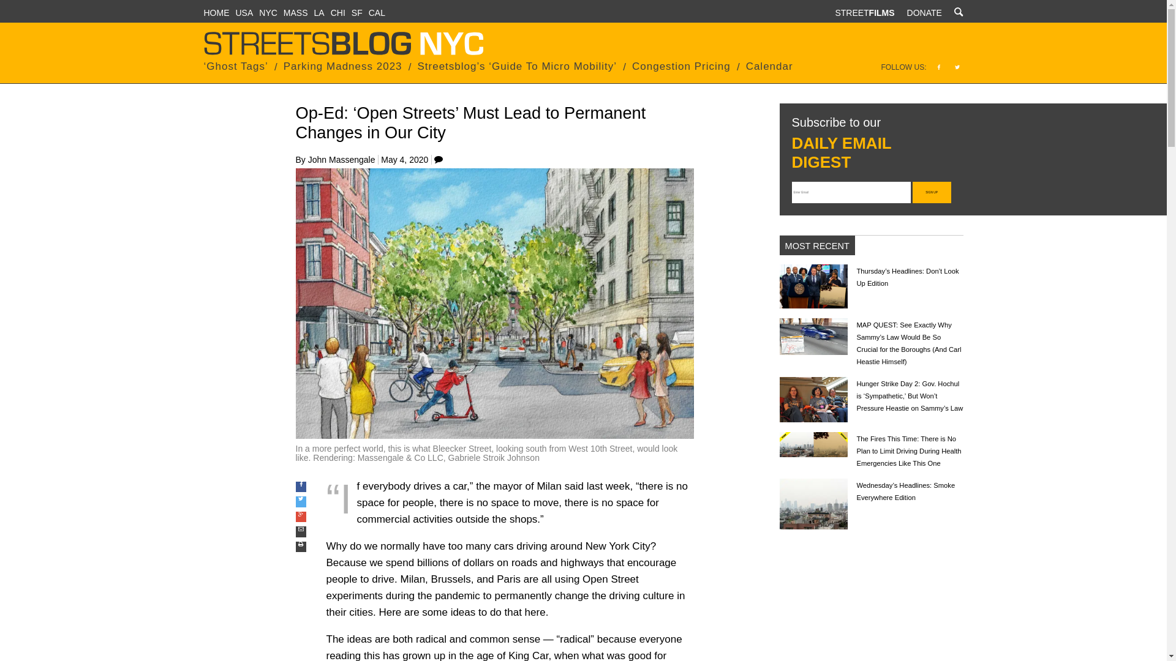 Image resolution: width=1176 pixels, height=661 pixels. Describe the element at coordinates (318, 12) in the screenshot. I see `LA` at that location.